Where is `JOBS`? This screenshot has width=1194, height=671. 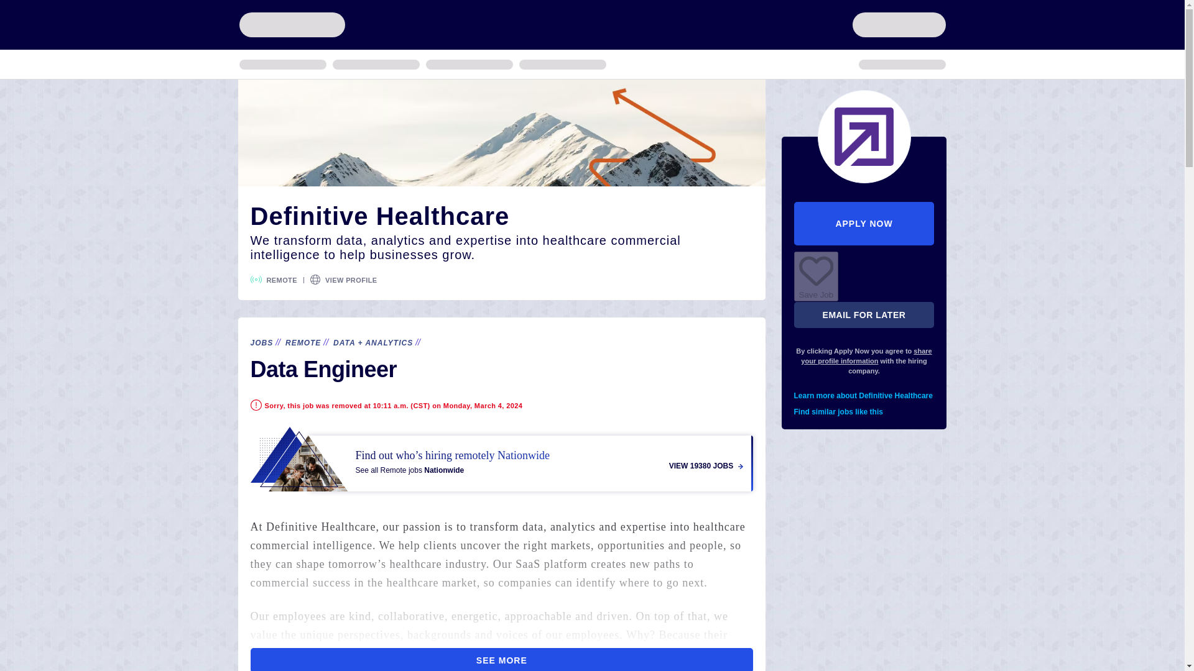
JOBS is located at coordinates (261, 343).